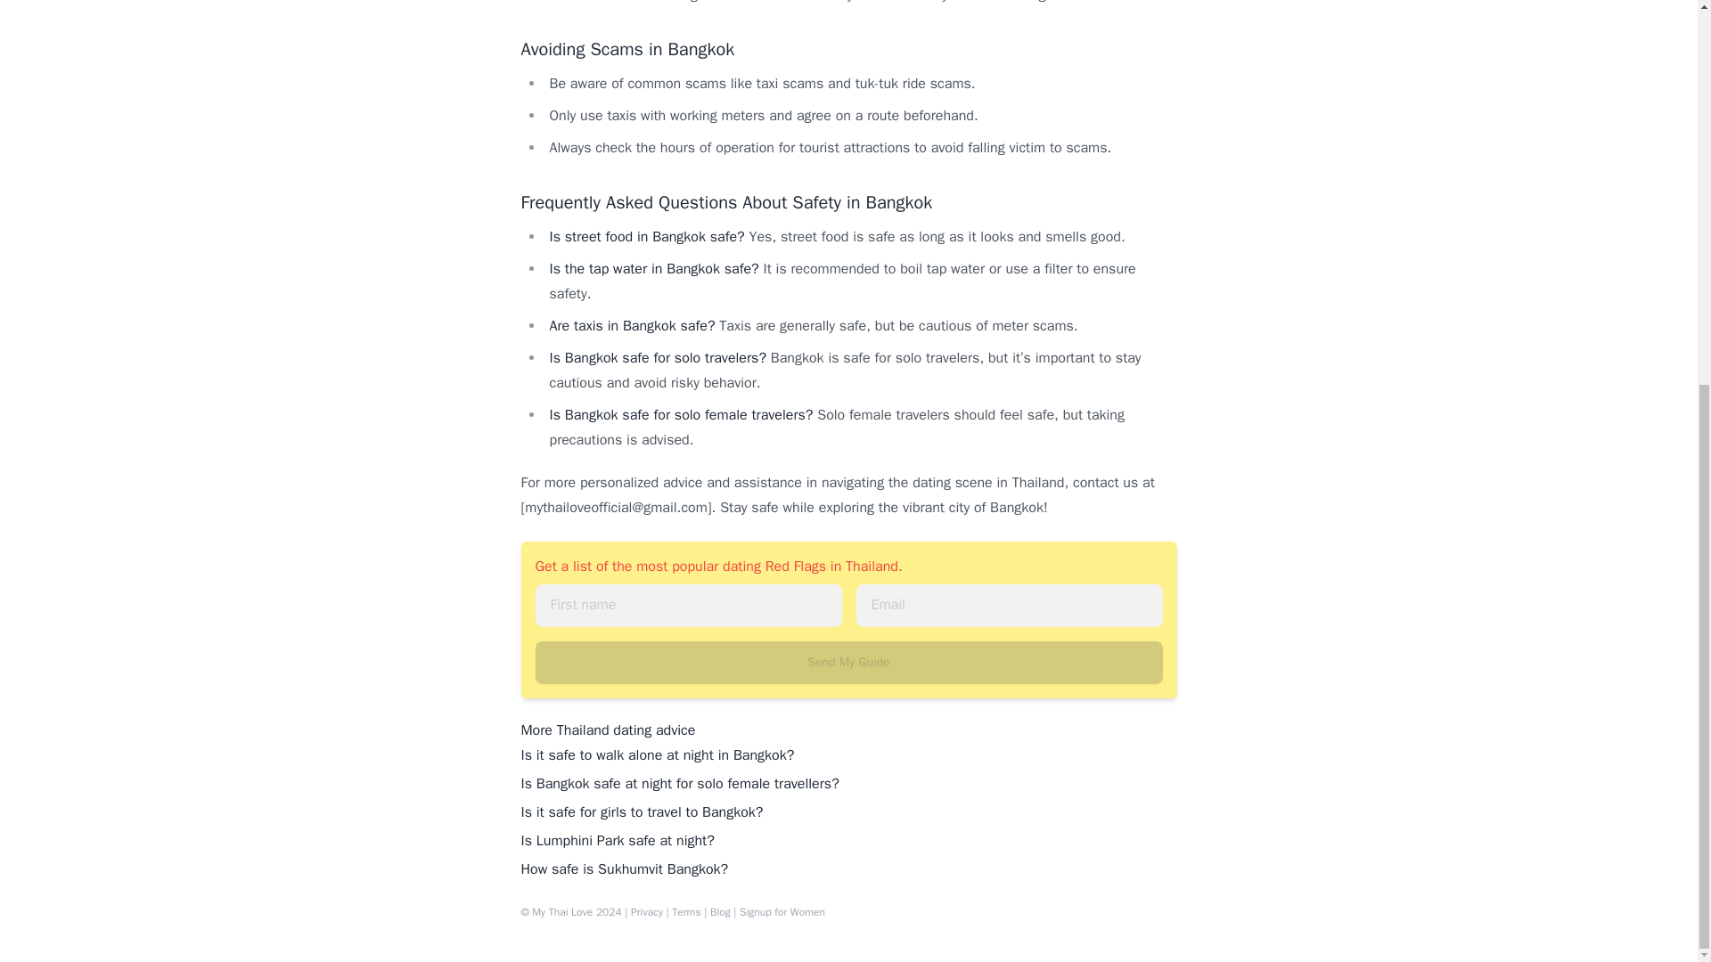 The width and height of the screenshot is (1711, 962). Describe the element at coordinates (617, 841) in the screenshot. I see `Is Lumphini Park safe at night?` at that location.